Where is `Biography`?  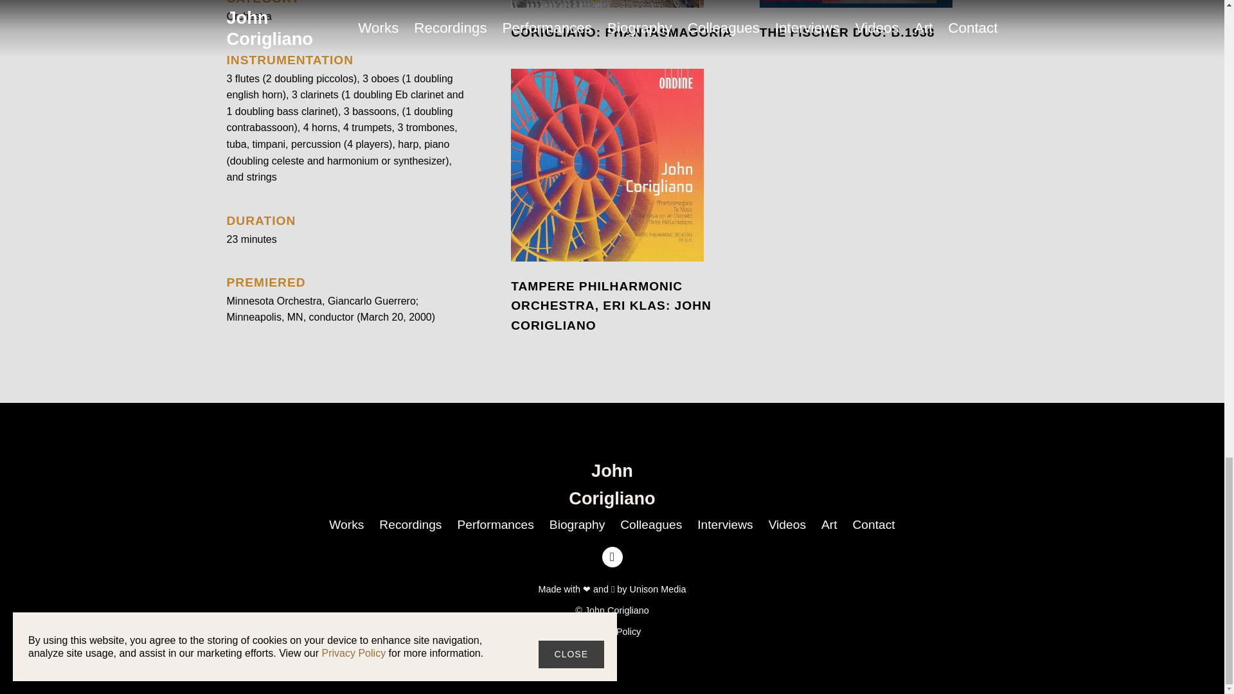
Biography is located at coordinates (577, 524).